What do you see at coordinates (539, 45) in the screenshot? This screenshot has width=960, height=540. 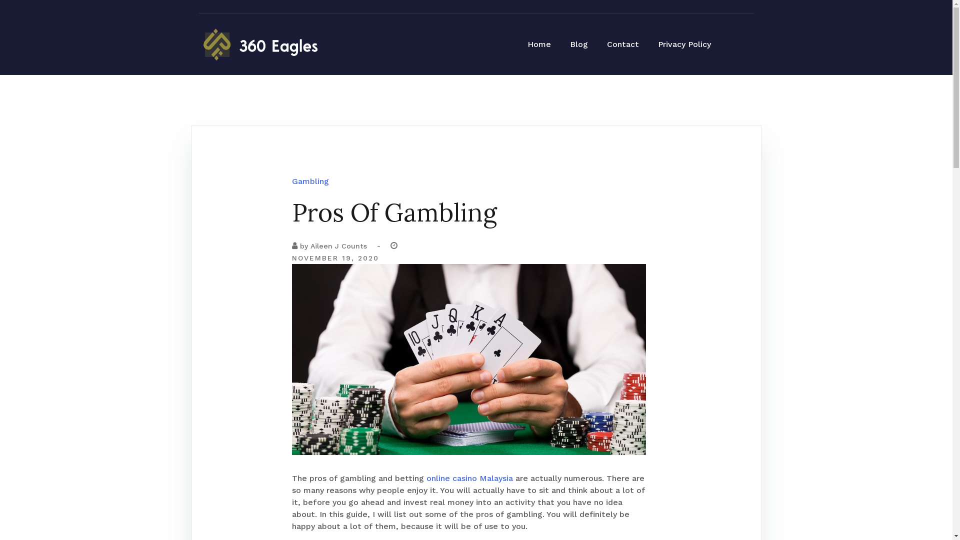 I see `Home` at bounding box center [539, 45].